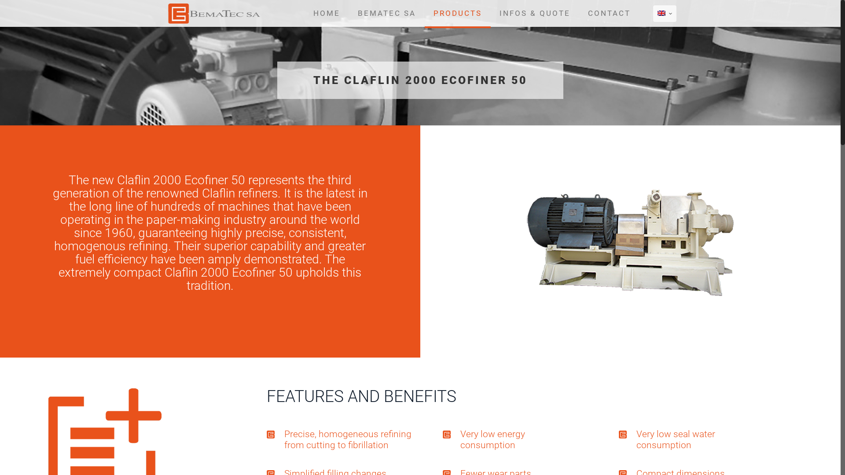 The width and height of the screenshot is (845, 475). Describe the element at coordinates (386, 13) in the screenshot. I see `BEMATEC SA` at that location.